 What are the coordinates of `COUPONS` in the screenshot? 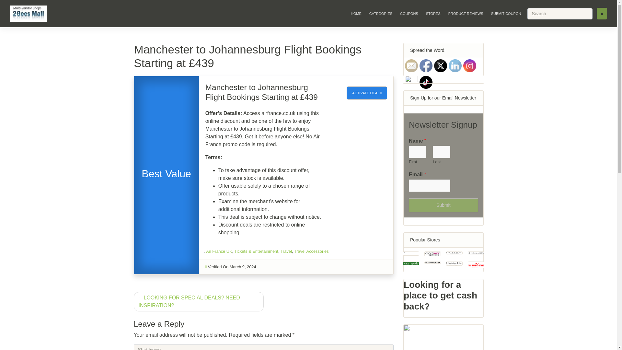 It's located at (409, 13).